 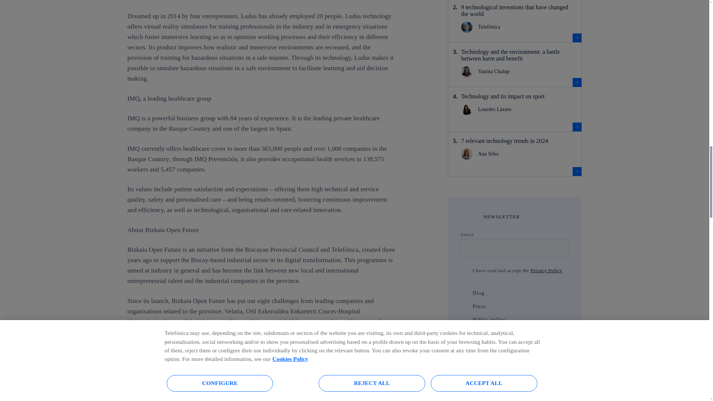 What do you see at coordinates (464, 293) in the screenshot?
I see `Blog` at bounding box center [464, 293].